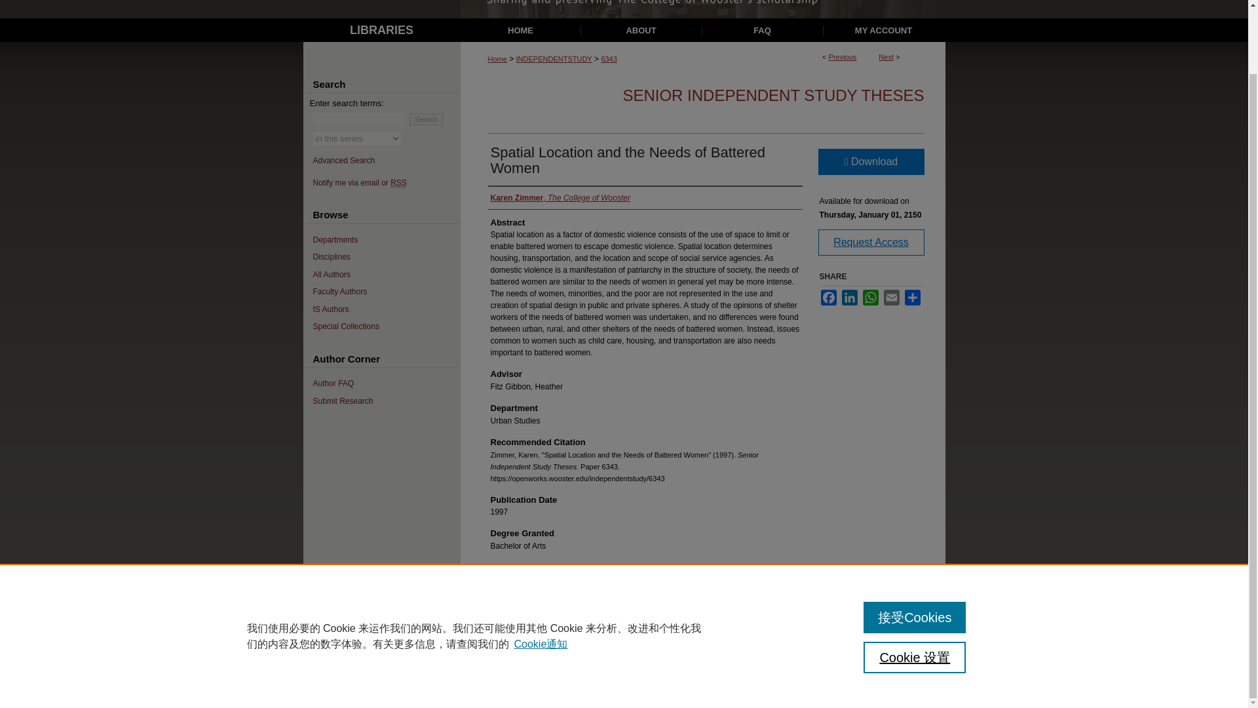 This screenshot has width=1258, height=708. Describe the element at coordinates (641, 30) in the screenshot. I see `ABOUT` at that location.